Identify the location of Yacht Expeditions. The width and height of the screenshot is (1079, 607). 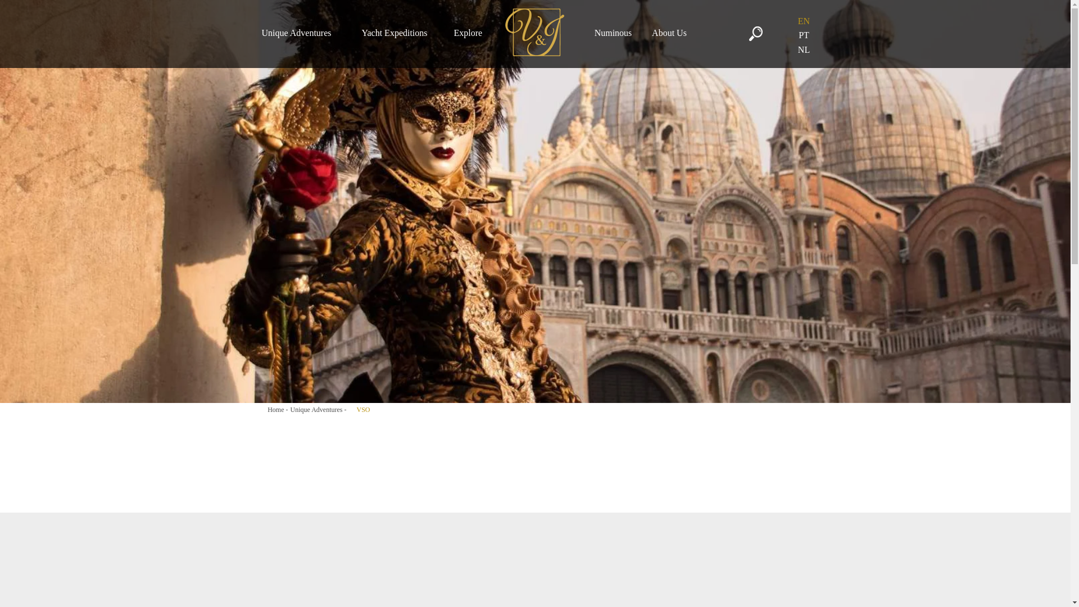
(398, 33).